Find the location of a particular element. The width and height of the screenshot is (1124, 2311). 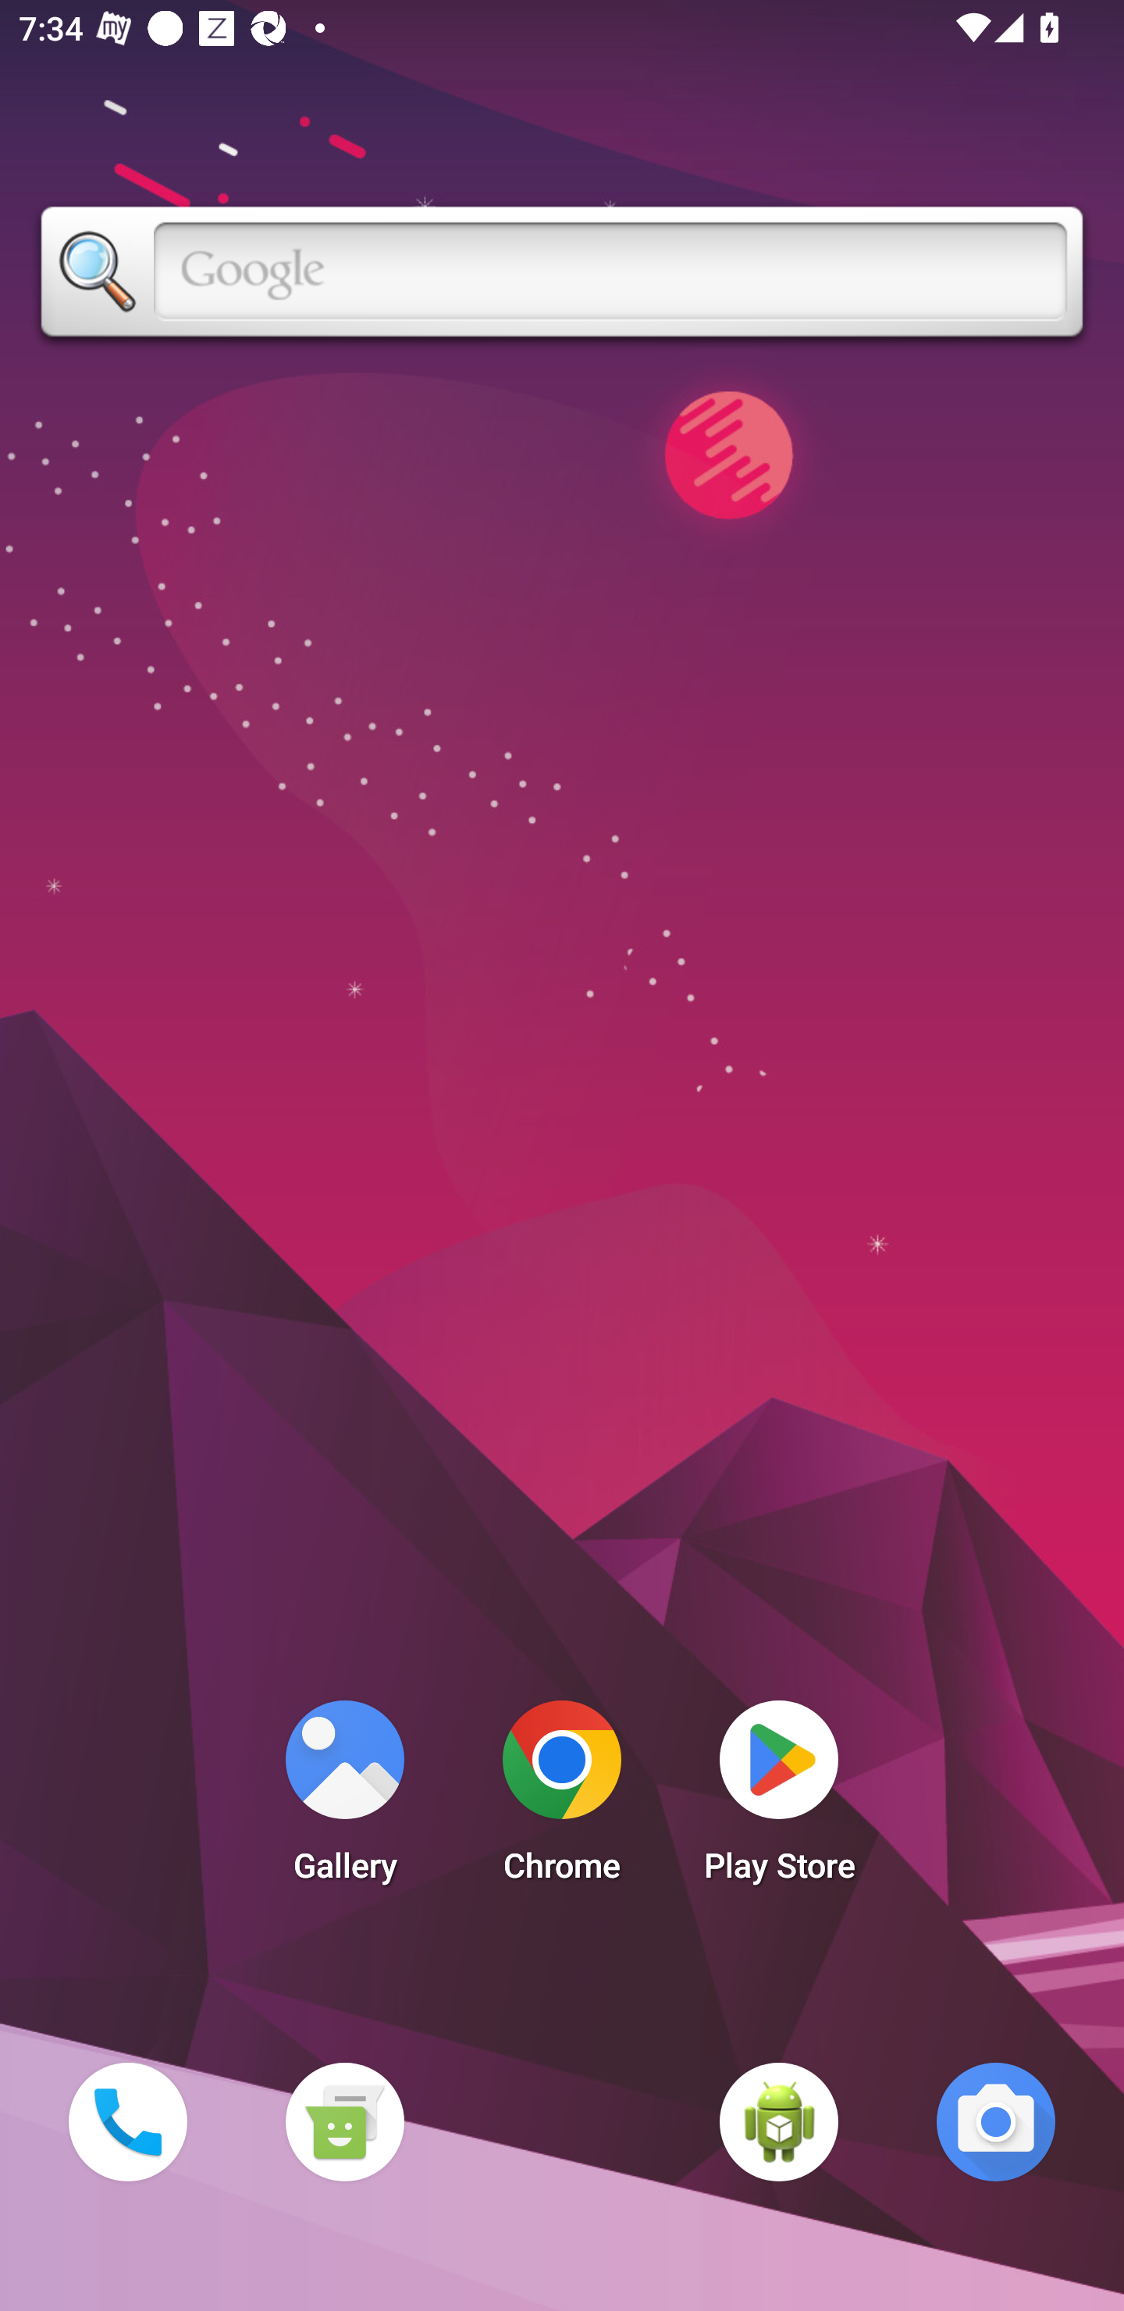

Play Store is located at coordinates (779, 1799).